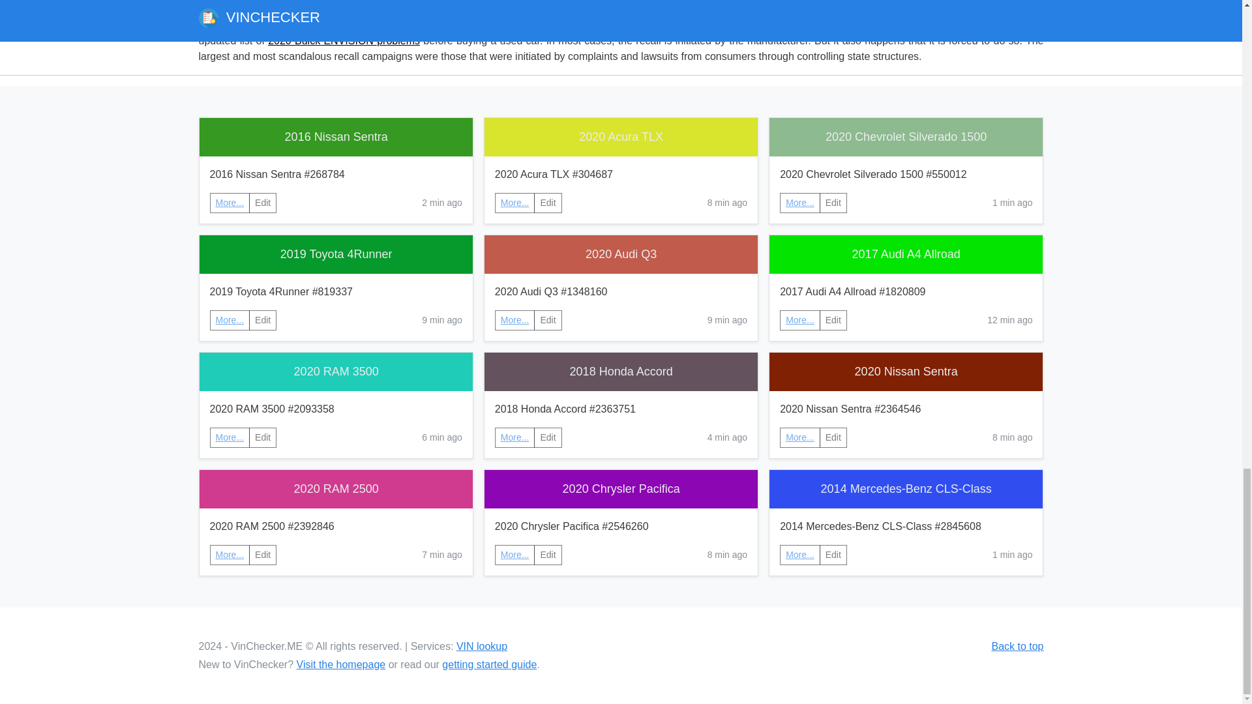  I want to click on More..., so click(515, 437).